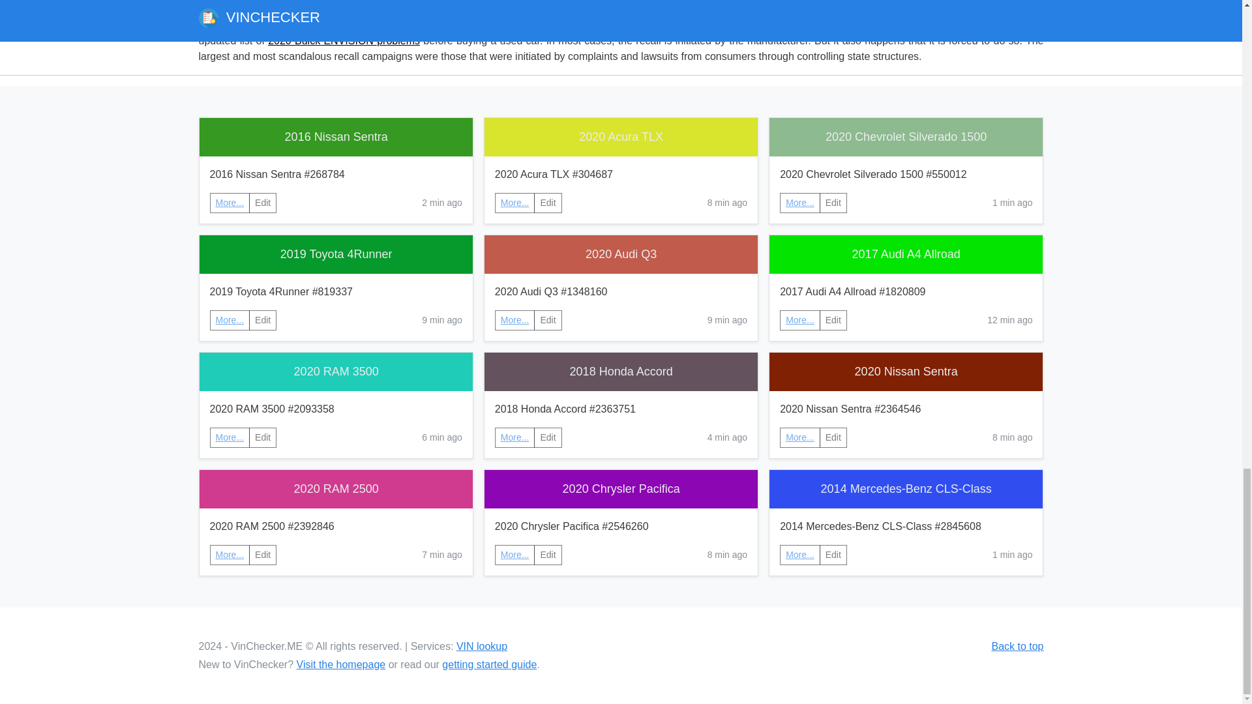  I want to click on More..., so click(515, 437).